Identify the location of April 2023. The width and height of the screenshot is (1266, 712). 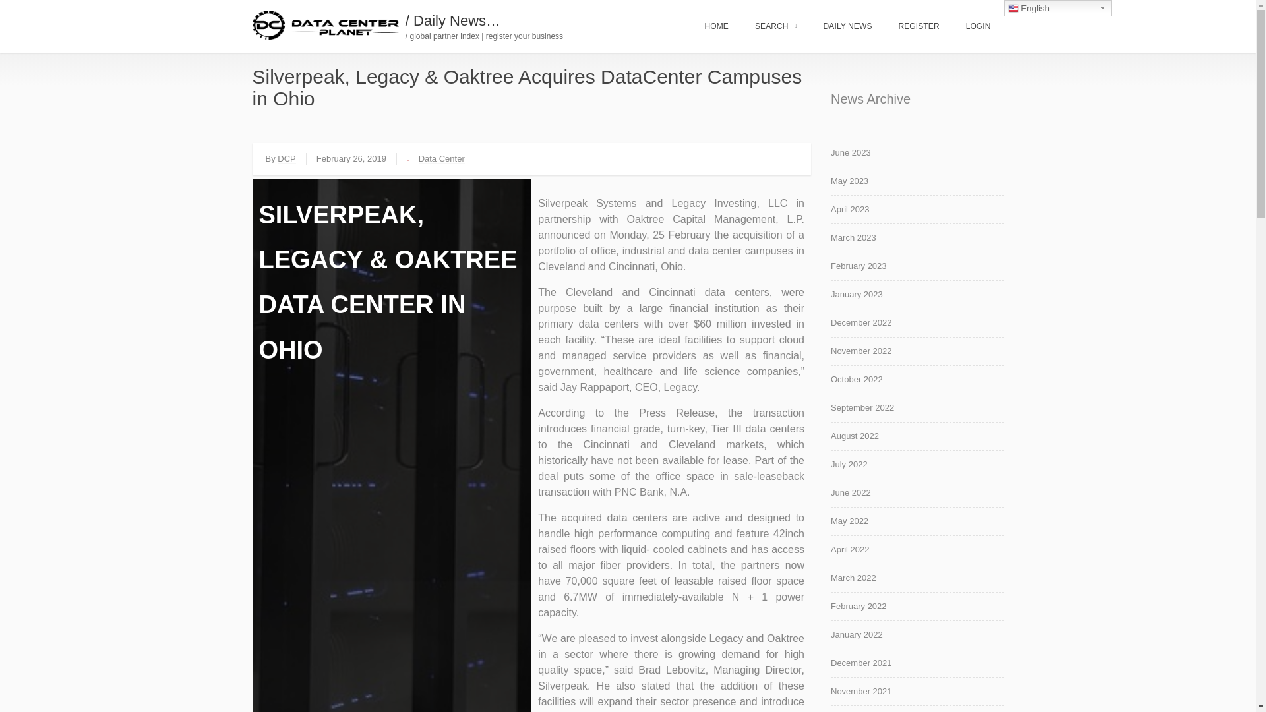
(917, 212).